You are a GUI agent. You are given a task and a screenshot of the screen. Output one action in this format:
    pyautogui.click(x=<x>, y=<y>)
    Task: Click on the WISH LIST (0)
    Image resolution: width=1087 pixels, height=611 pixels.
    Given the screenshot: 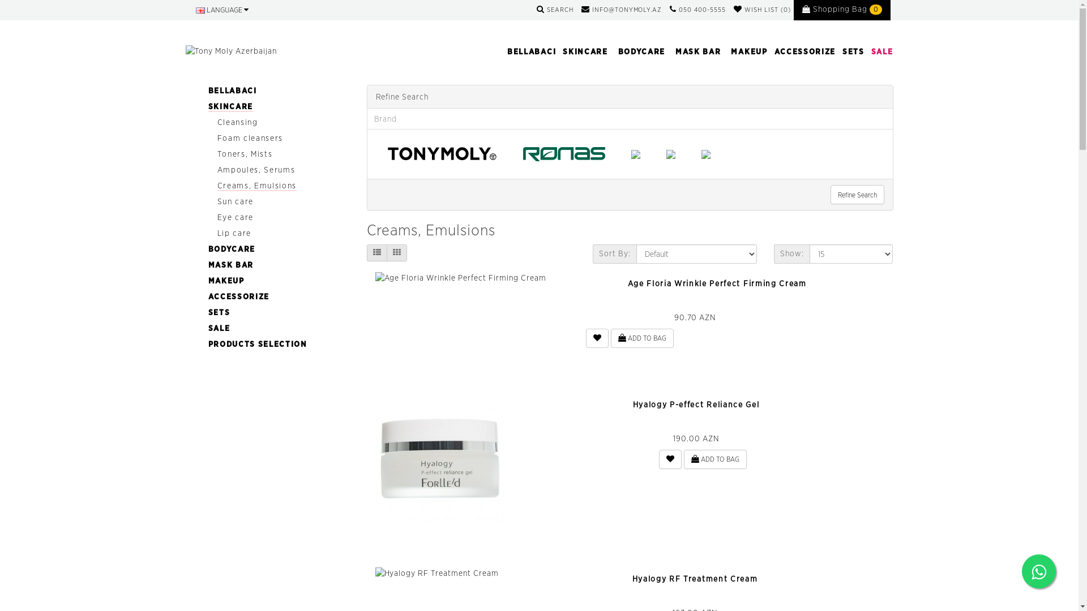 What is the action you would take?
    pyautogui.click(x=762, y=10)
    